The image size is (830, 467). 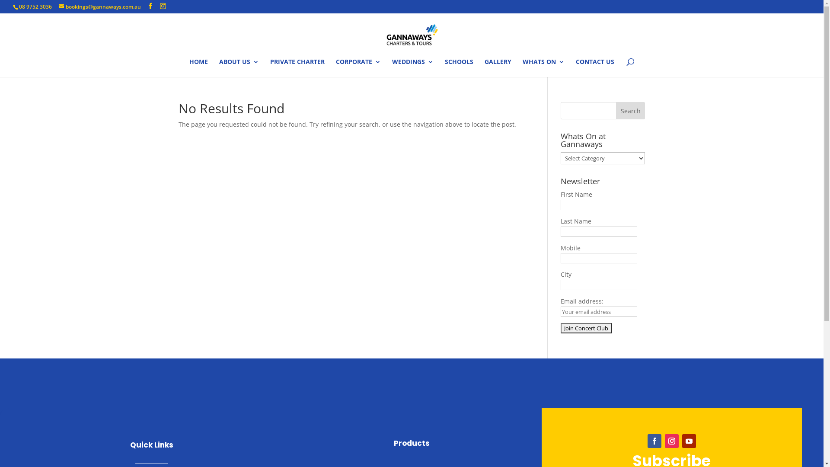 What do you see at coordinates (689, 441) in the screenshot?
I see `Follow on Youtube` at bounding box center [689, 441].